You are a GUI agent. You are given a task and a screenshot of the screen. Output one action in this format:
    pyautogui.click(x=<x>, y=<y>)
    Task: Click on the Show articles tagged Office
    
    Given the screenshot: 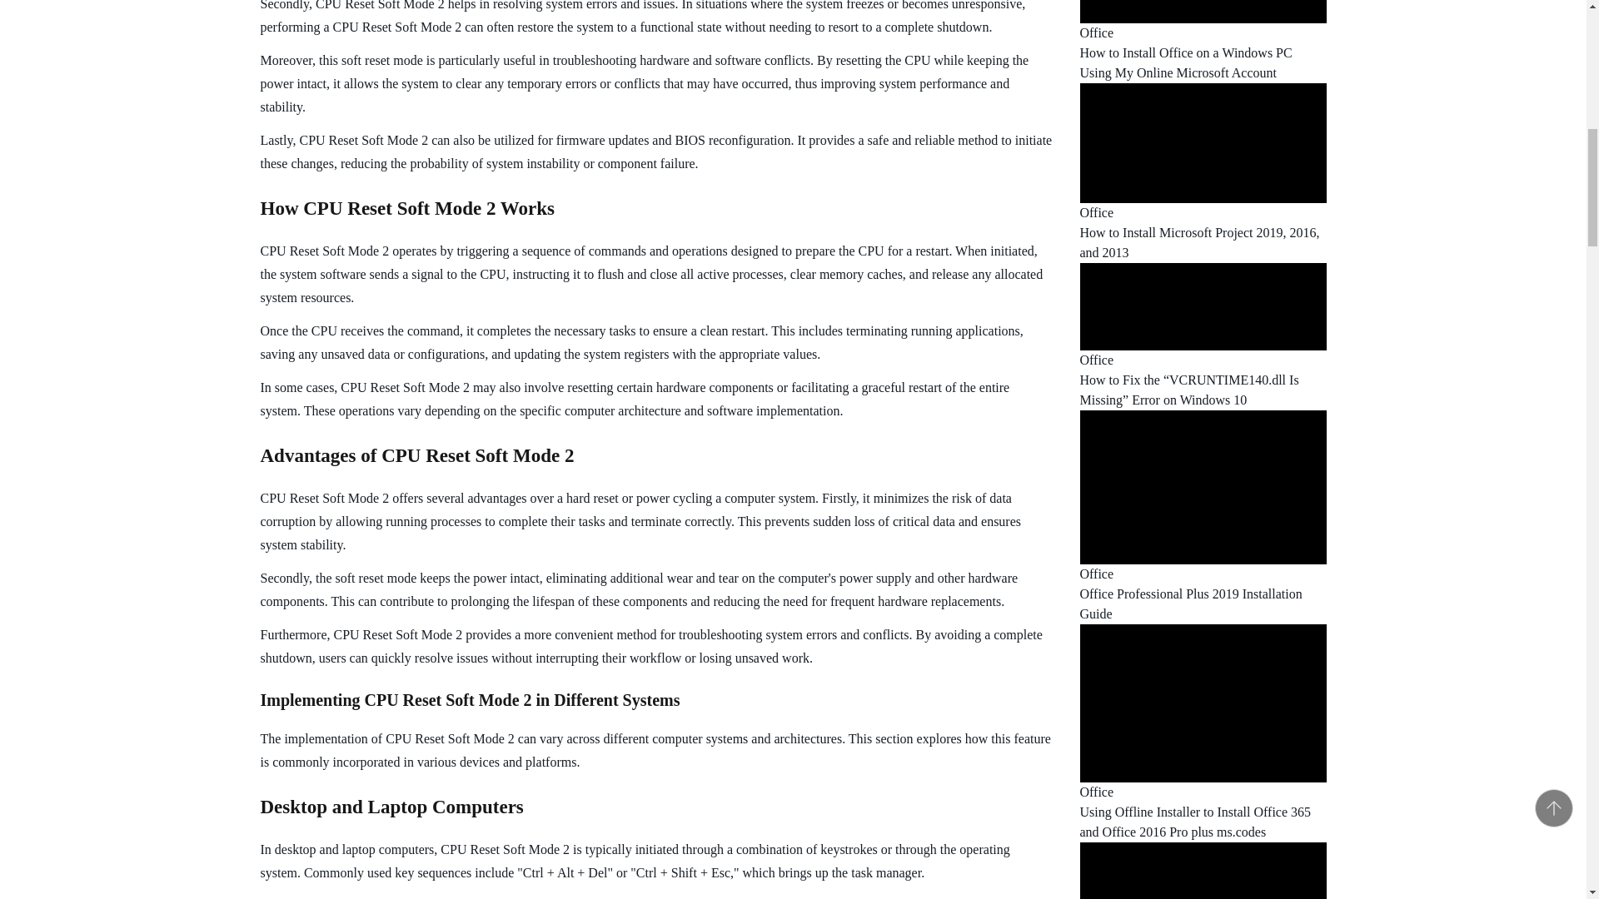 What is the action you would take?
    pyautogui.click(x=1096, y=574)
    